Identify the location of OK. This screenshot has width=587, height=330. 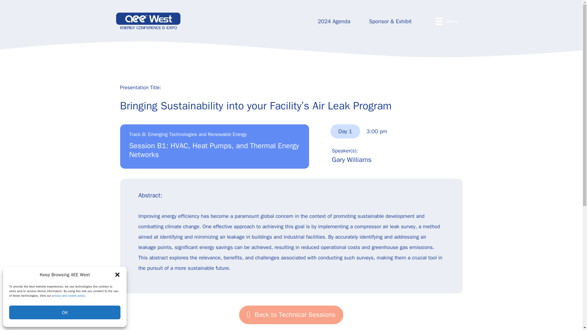
(65, 312).